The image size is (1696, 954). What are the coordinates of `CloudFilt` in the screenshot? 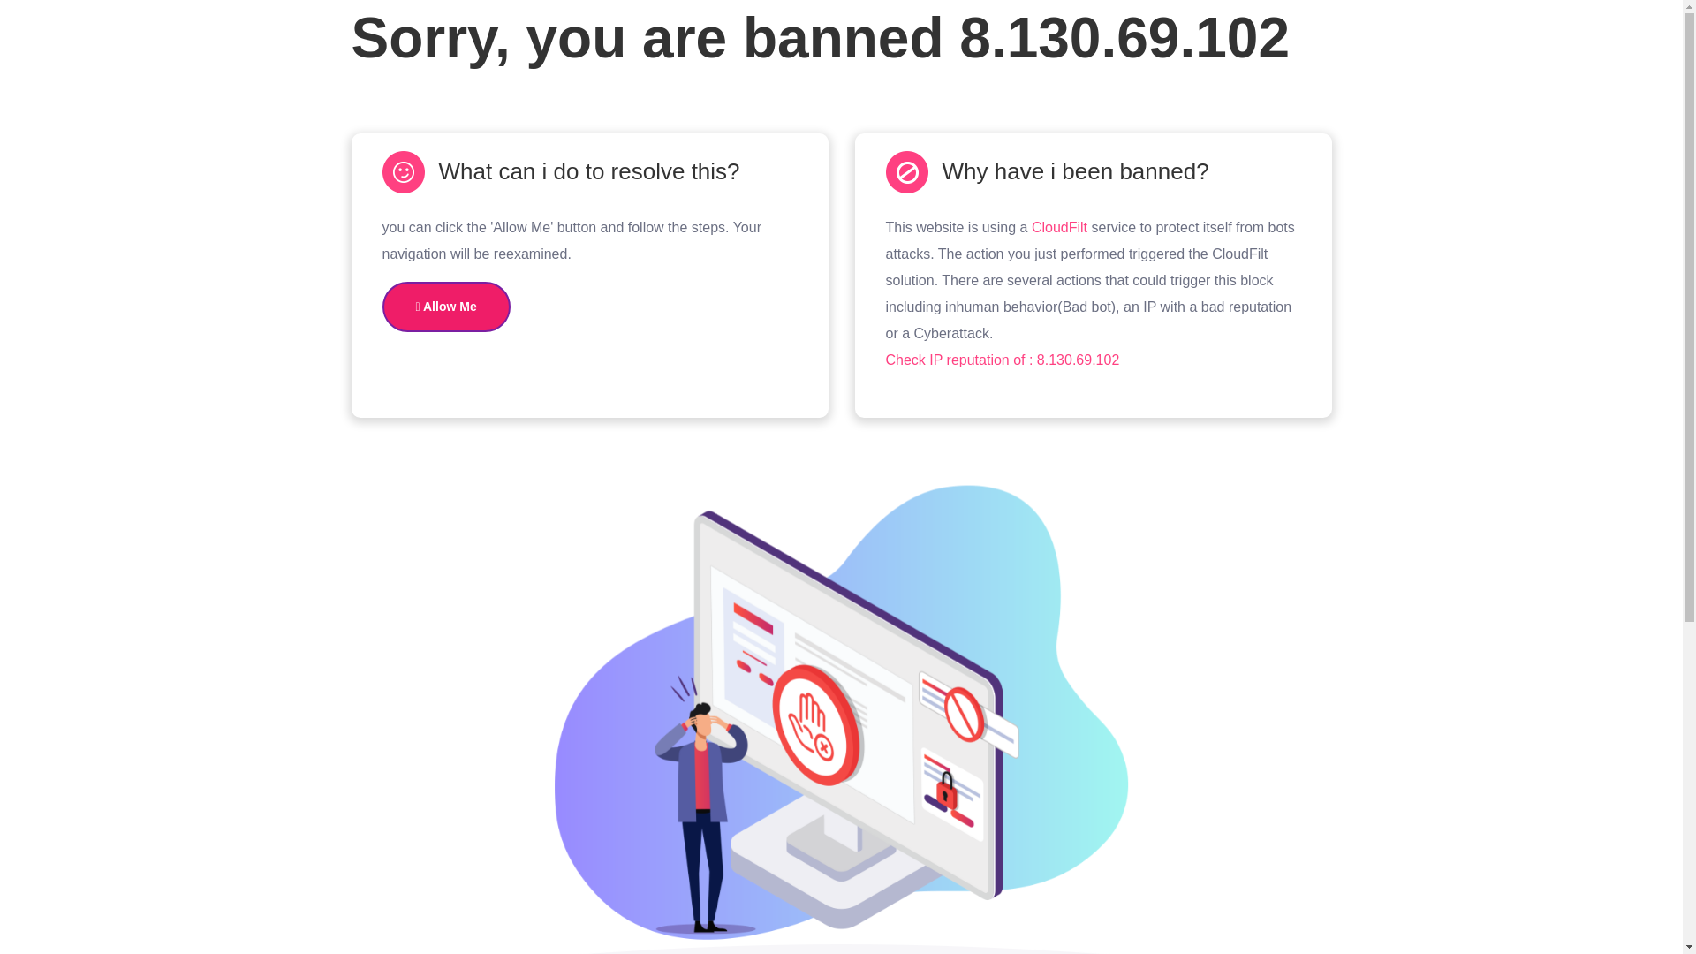 It's located at (1058, 227).